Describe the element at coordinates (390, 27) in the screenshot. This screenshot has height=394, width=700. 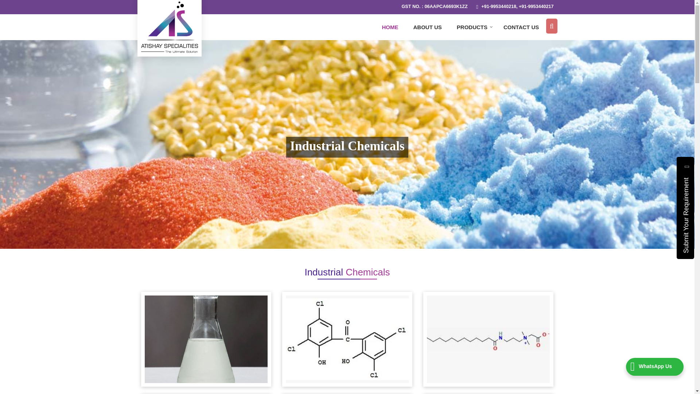
I see `Home` at that location.